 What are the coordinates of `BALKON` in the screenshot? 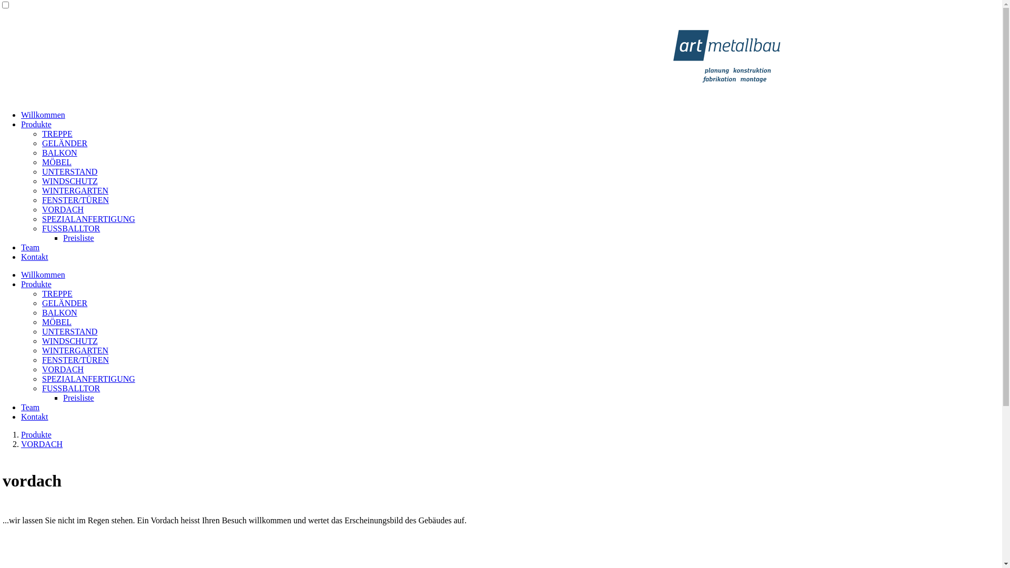 It's located at (60, 312).